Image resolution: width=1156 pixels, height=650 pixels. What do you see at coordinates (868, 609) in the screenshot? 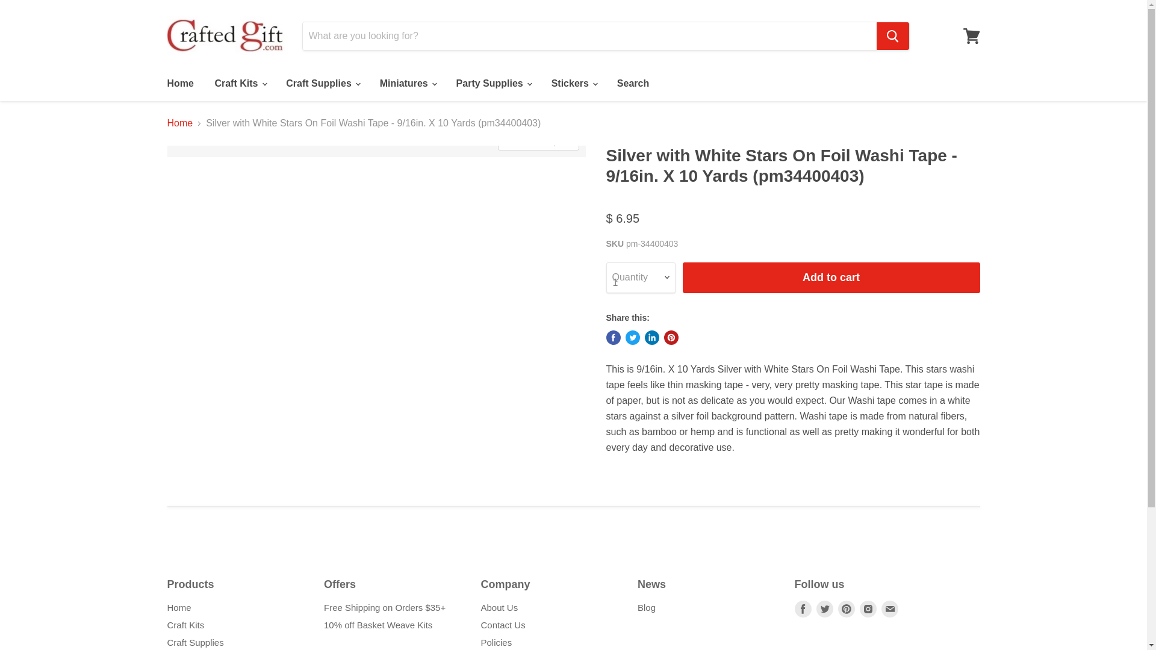
I see `Instagram` at bounding box center [868, 609].